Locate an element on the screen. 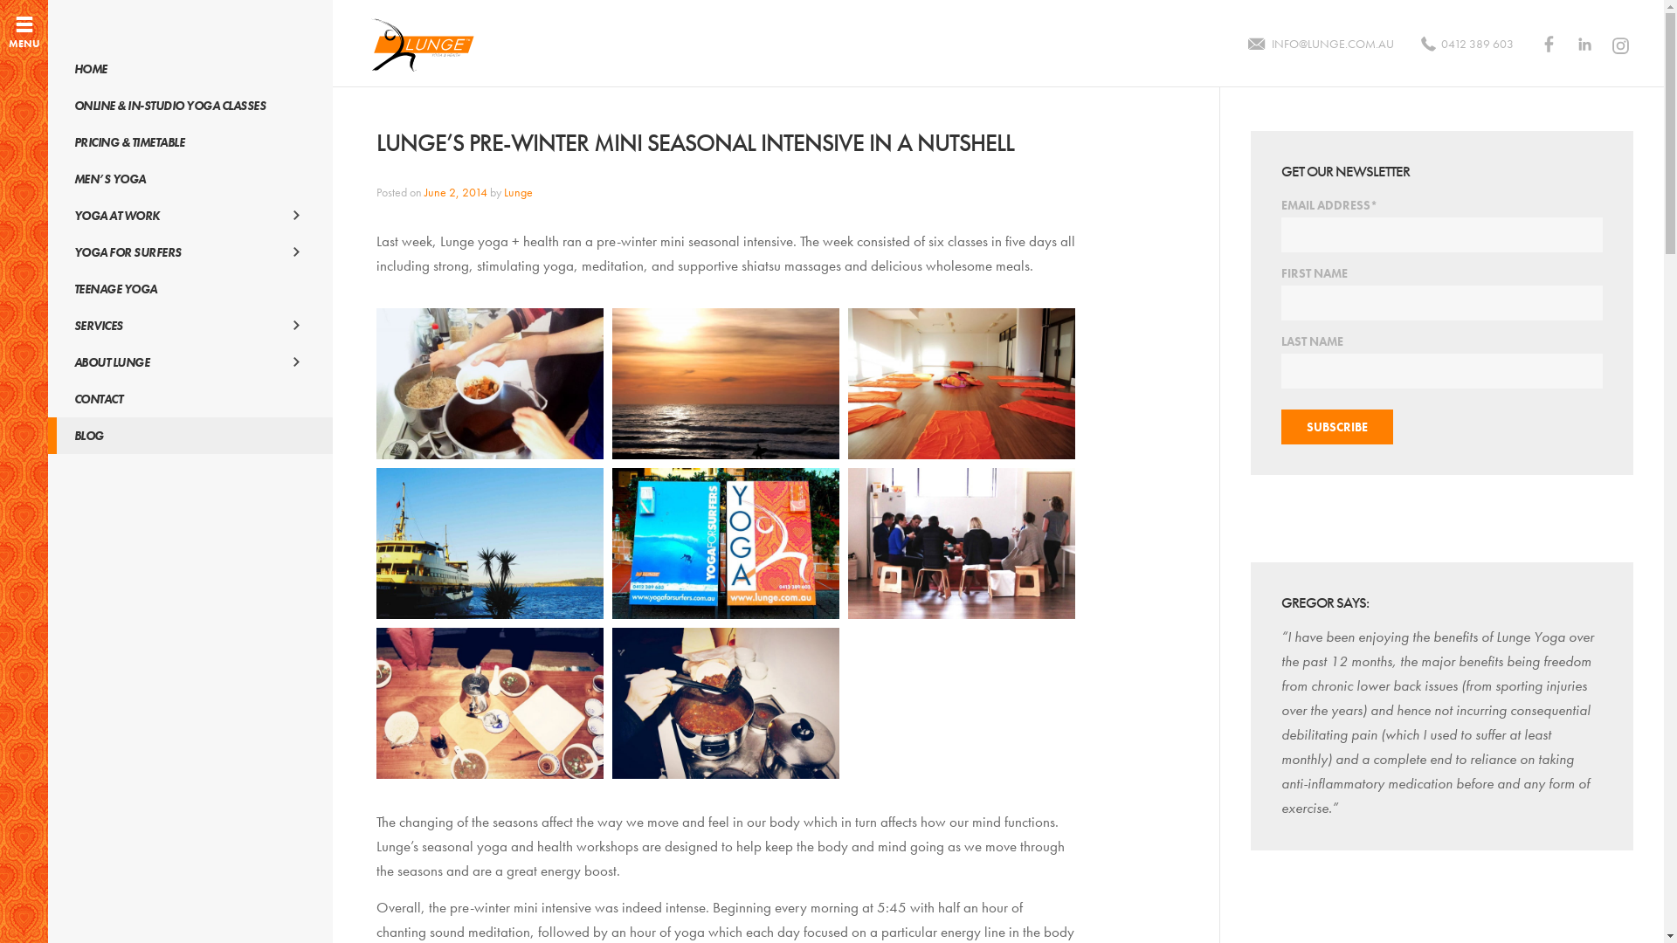 Image resolution: width=1677 pixels, height=943 pixels. TEENAGE YOGA is located at coordinates (190, 289).